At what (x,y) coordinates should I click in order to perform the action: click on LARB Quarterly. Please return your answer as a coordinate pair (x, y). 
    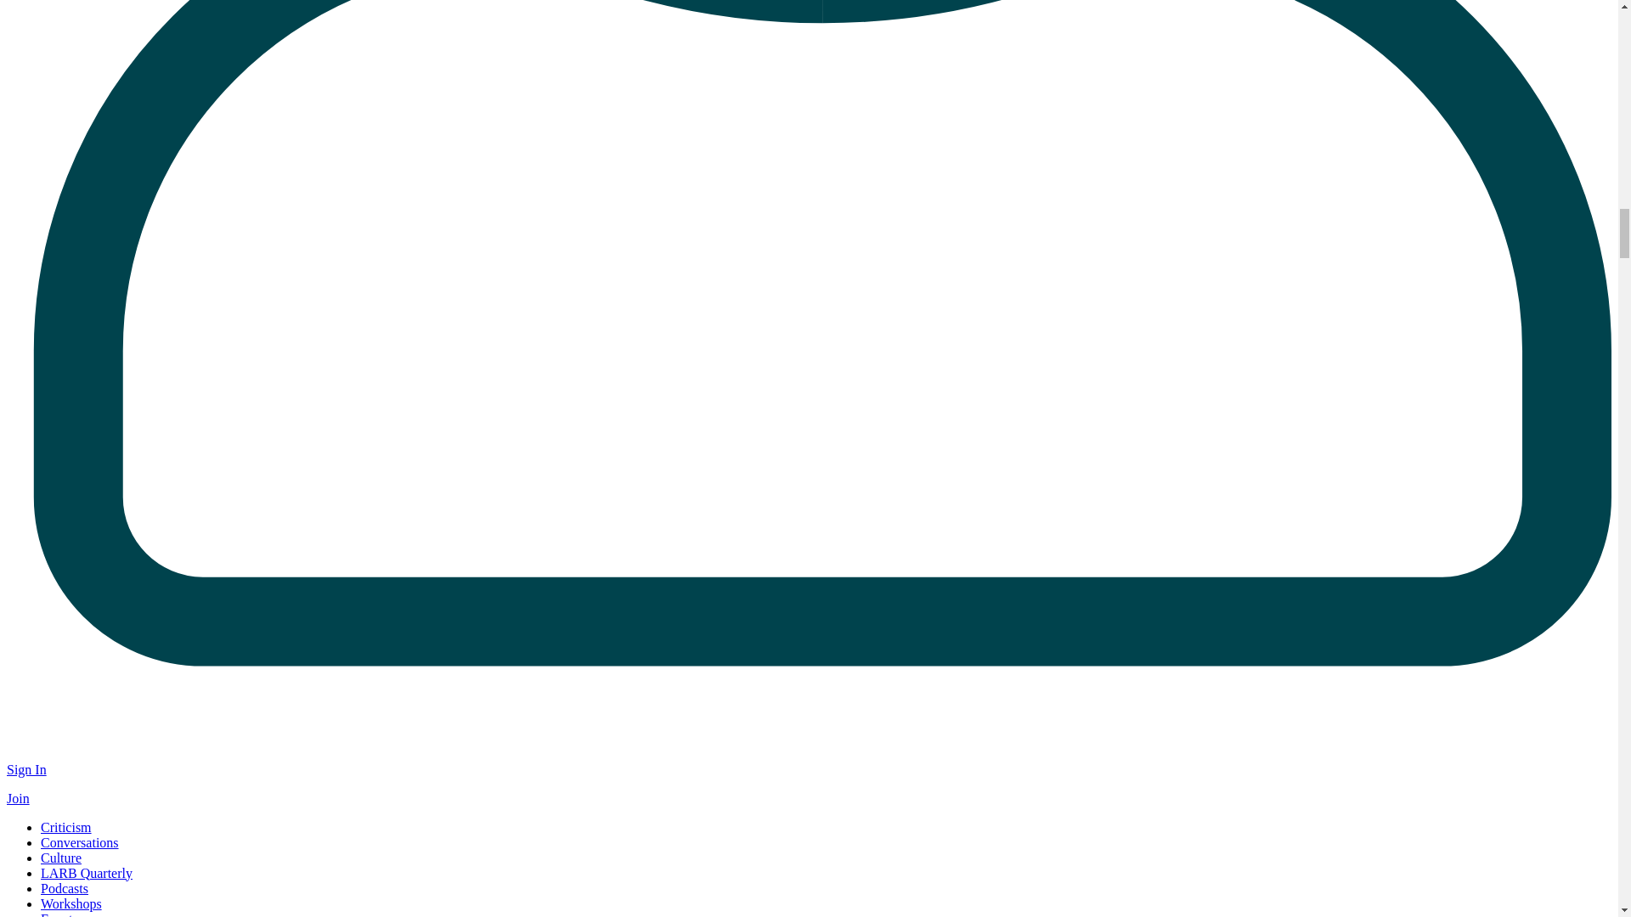
    Looking at the image, I should click on (87, 873).